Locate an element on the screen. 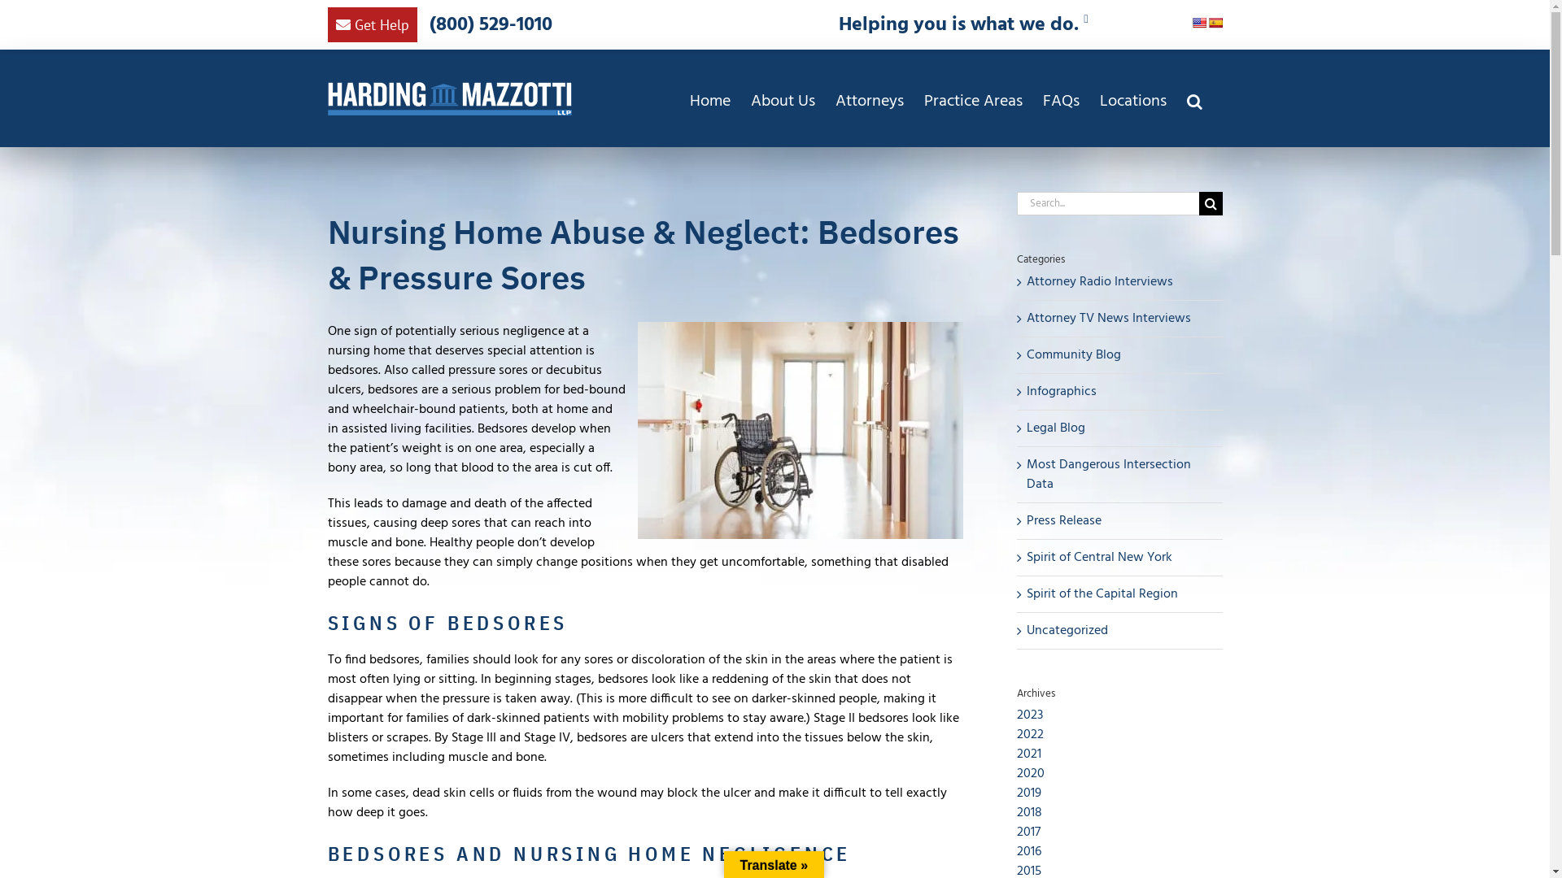 Image resolution: width=1562 pixels, height=878 pixels. Community Blog is located at coordinates (1121, 354).